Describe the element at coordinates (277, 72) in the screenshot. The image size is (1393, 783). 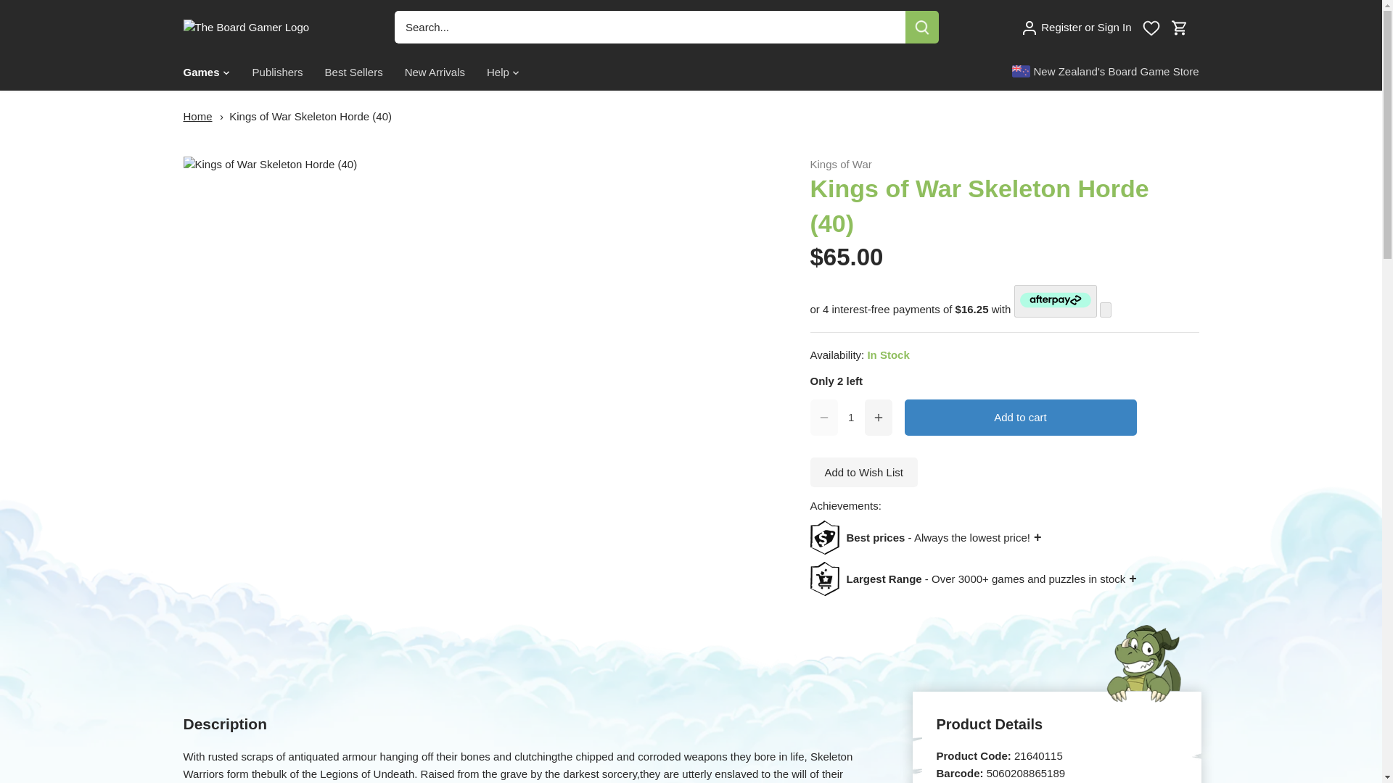
I see `Publishers` at that location.